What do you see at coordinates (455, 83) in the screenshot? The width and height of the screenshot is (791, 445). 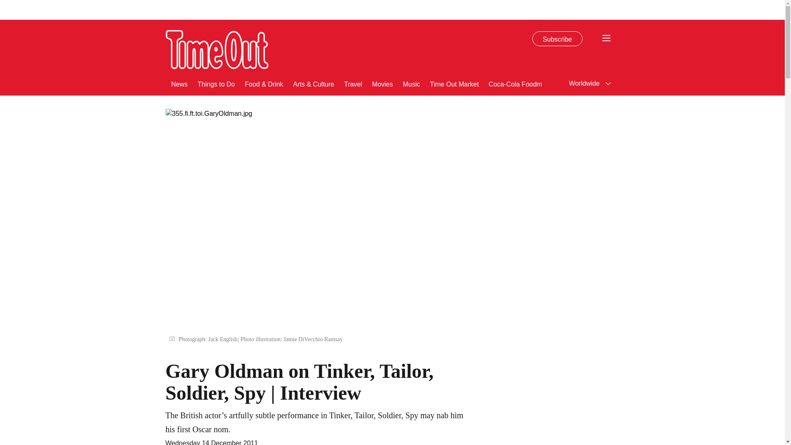 I see `Time Out Market` at bounding box center [455, 83].